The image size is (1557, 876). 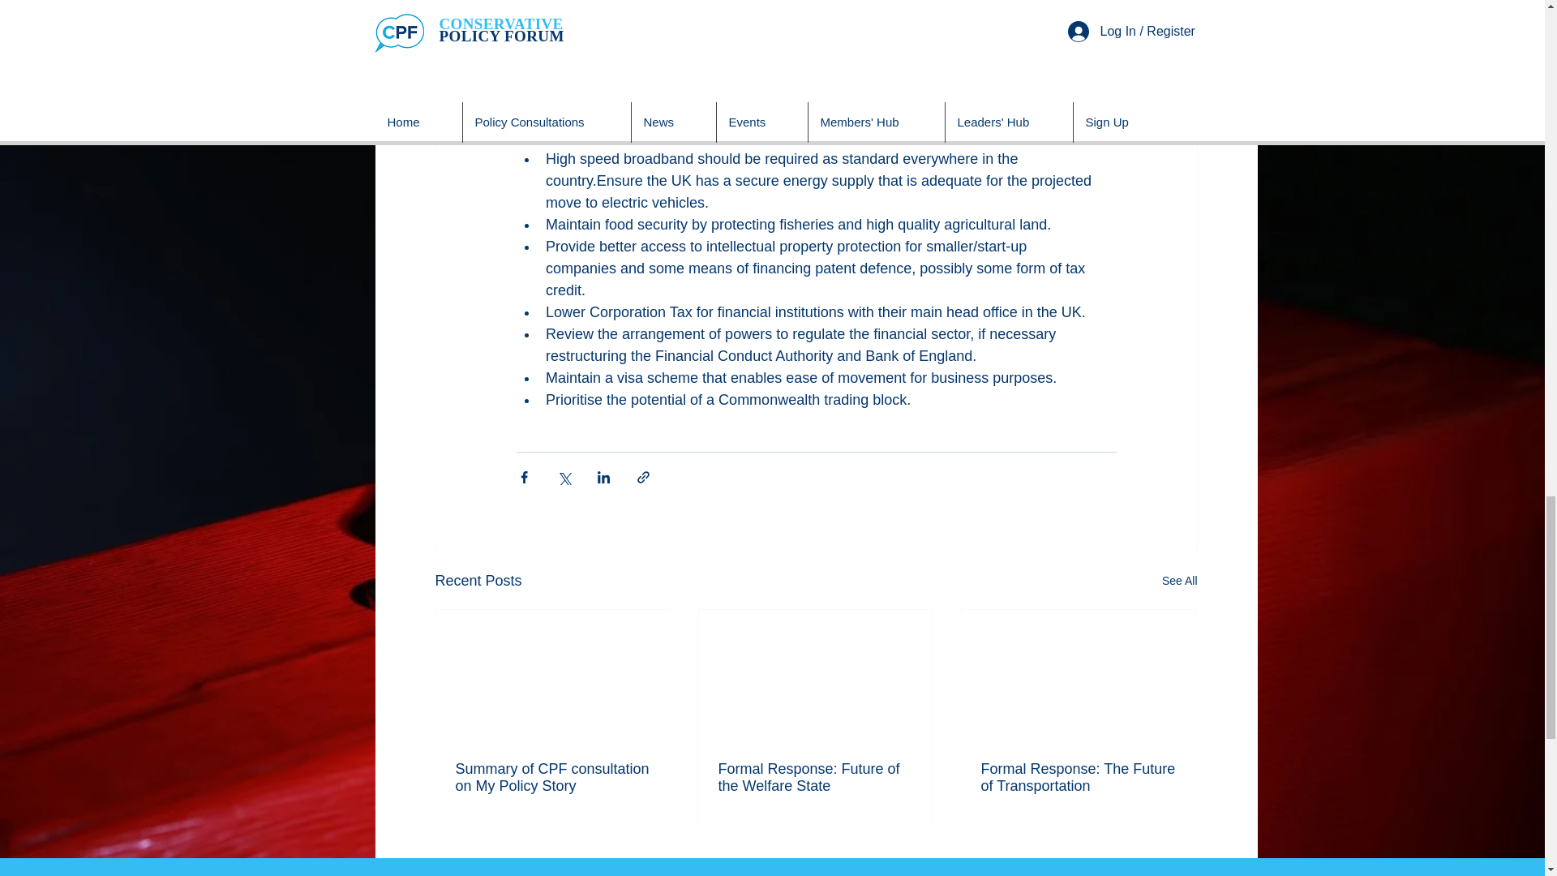 I want to click on See All, so click(x=1179, y=581).